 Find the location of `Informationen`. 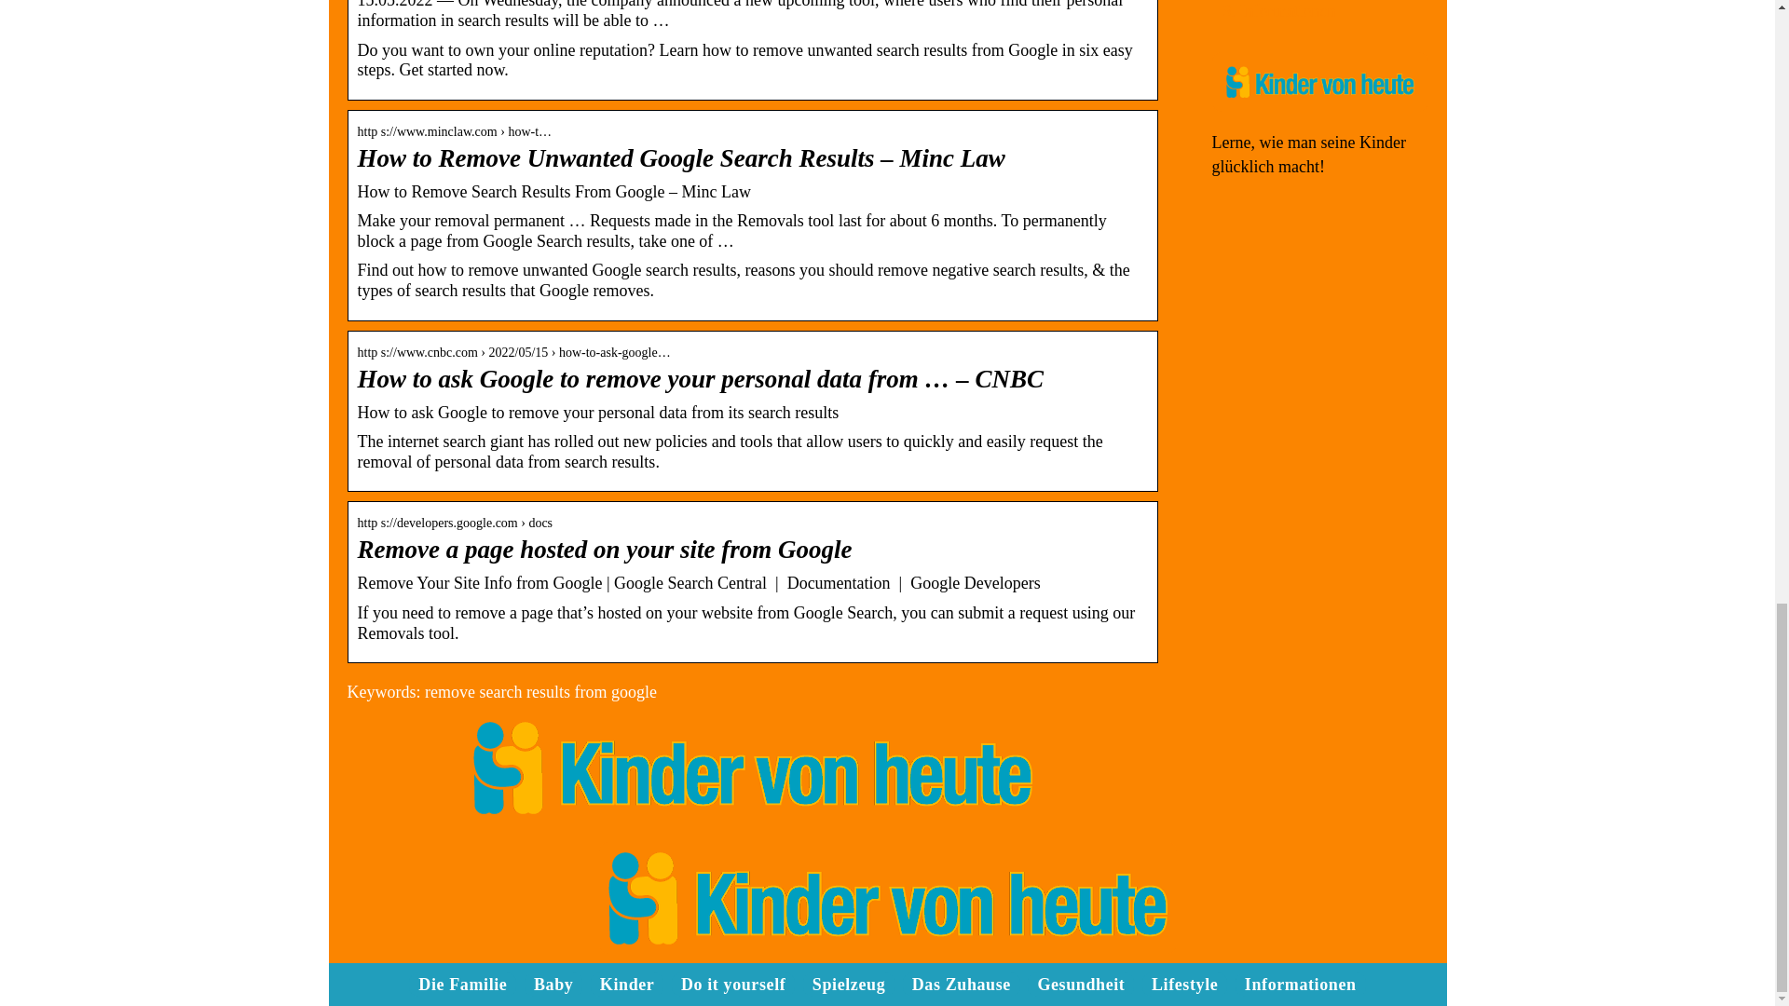

Informationen is located at coordinates (1287, 11).